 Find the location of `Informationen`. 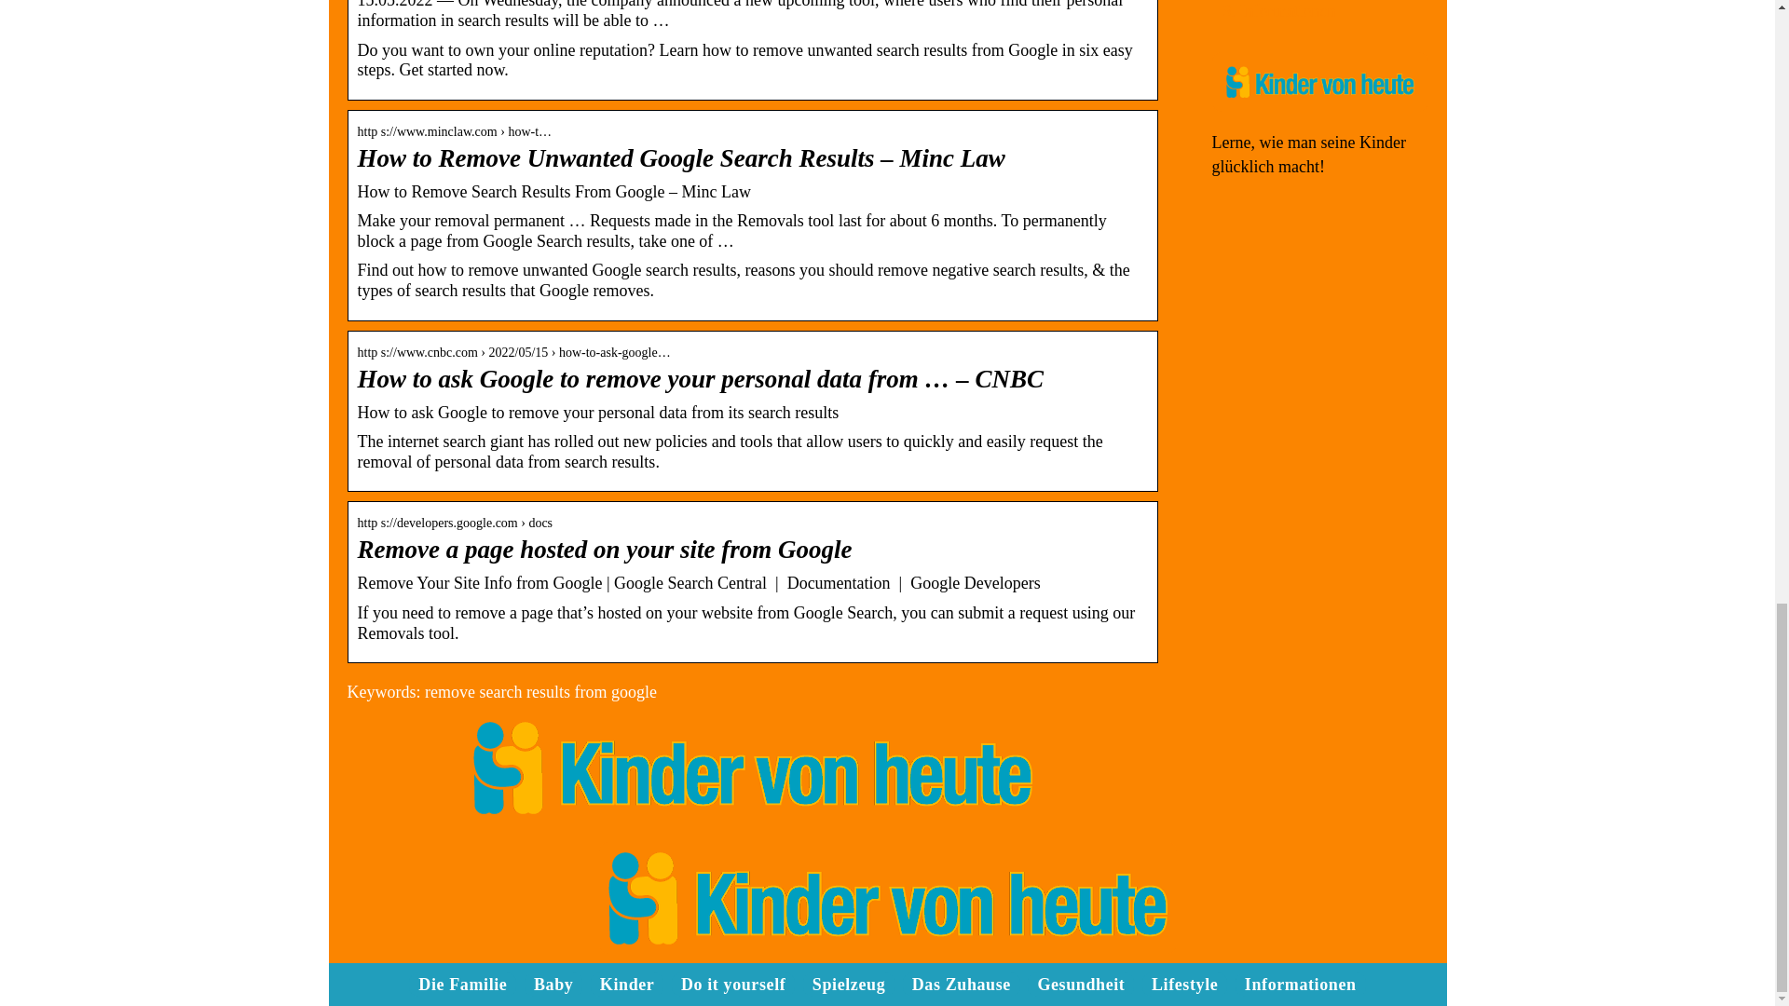

Informationen is located at coordinates (1287, 11).